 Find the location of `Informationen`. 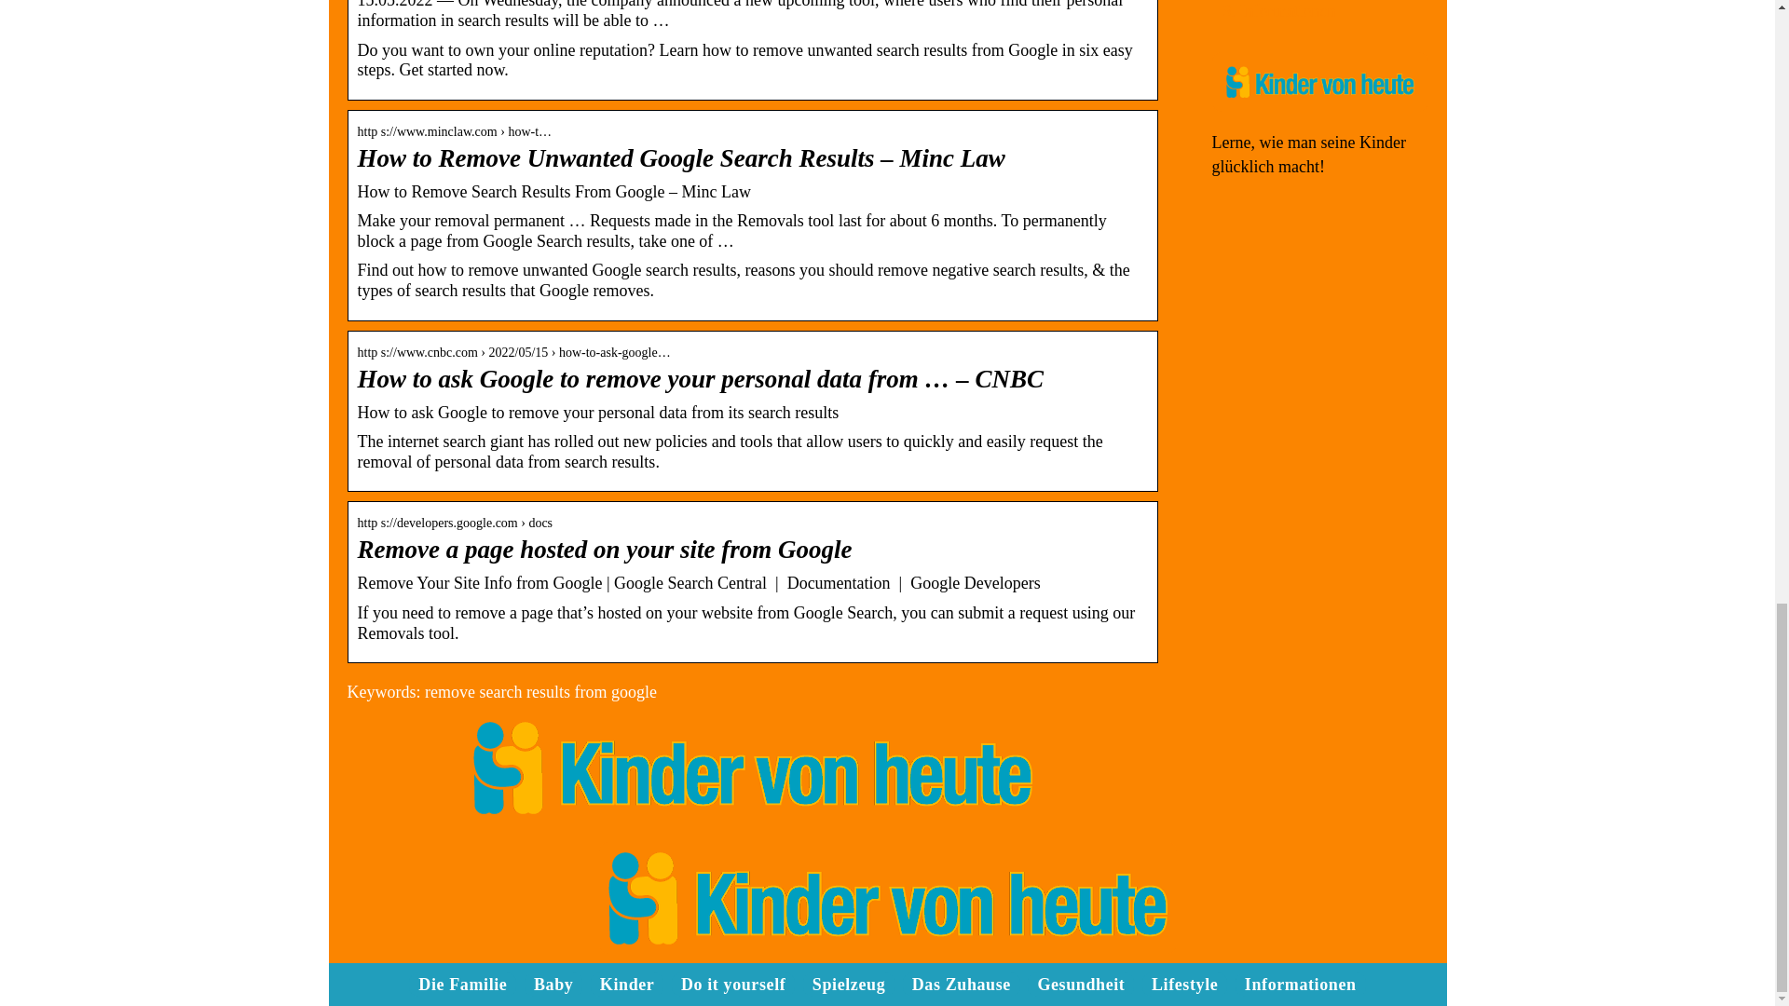

Informationen is located at coordinates (1287, 11).